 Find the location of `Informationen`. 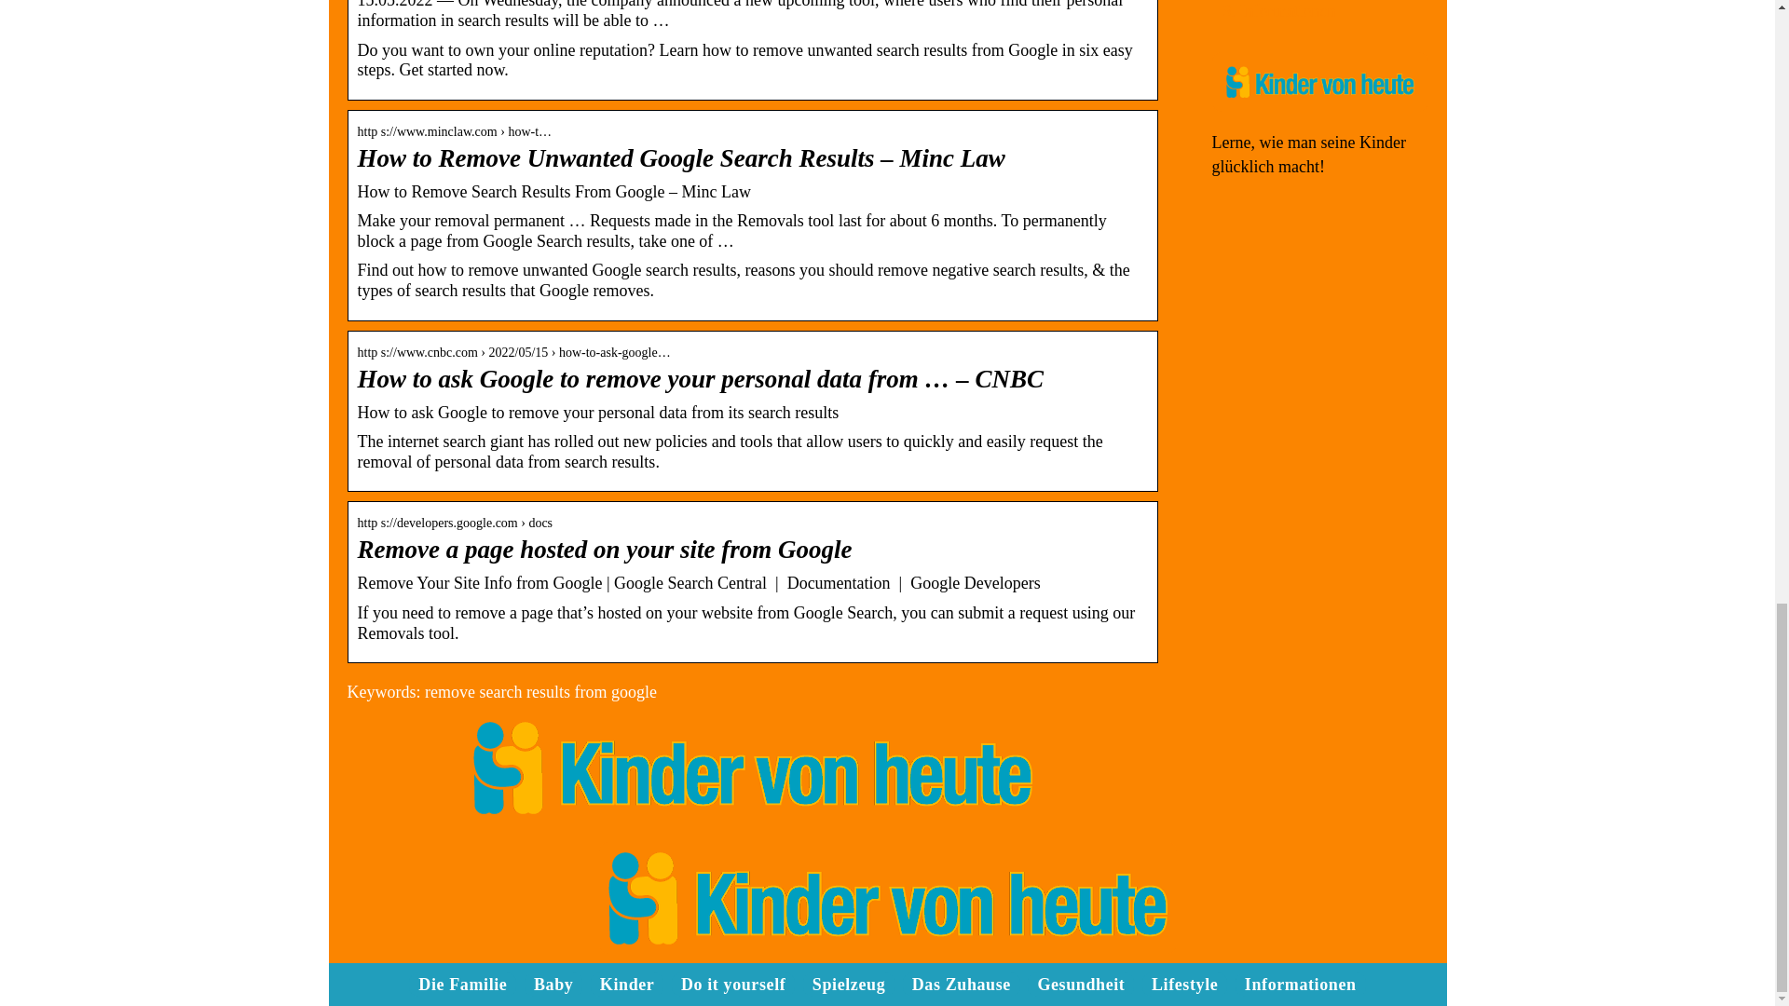

Informationen is located at coordinates (1287, 11).